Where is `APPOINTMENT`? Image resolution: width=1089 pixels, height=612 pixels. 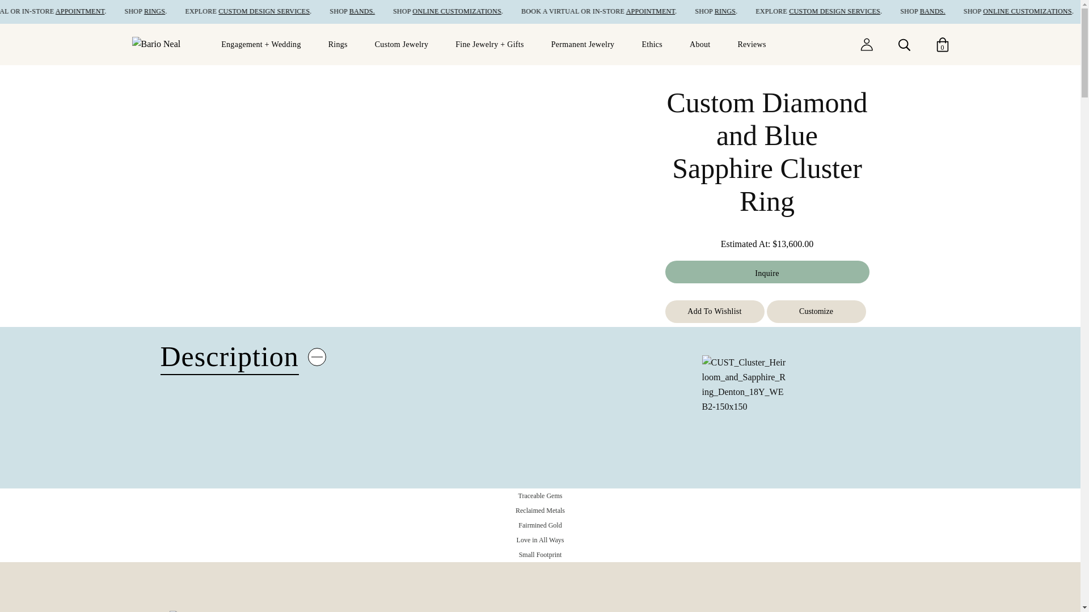 APPOINTMENT is located at coordinates (692, 11).